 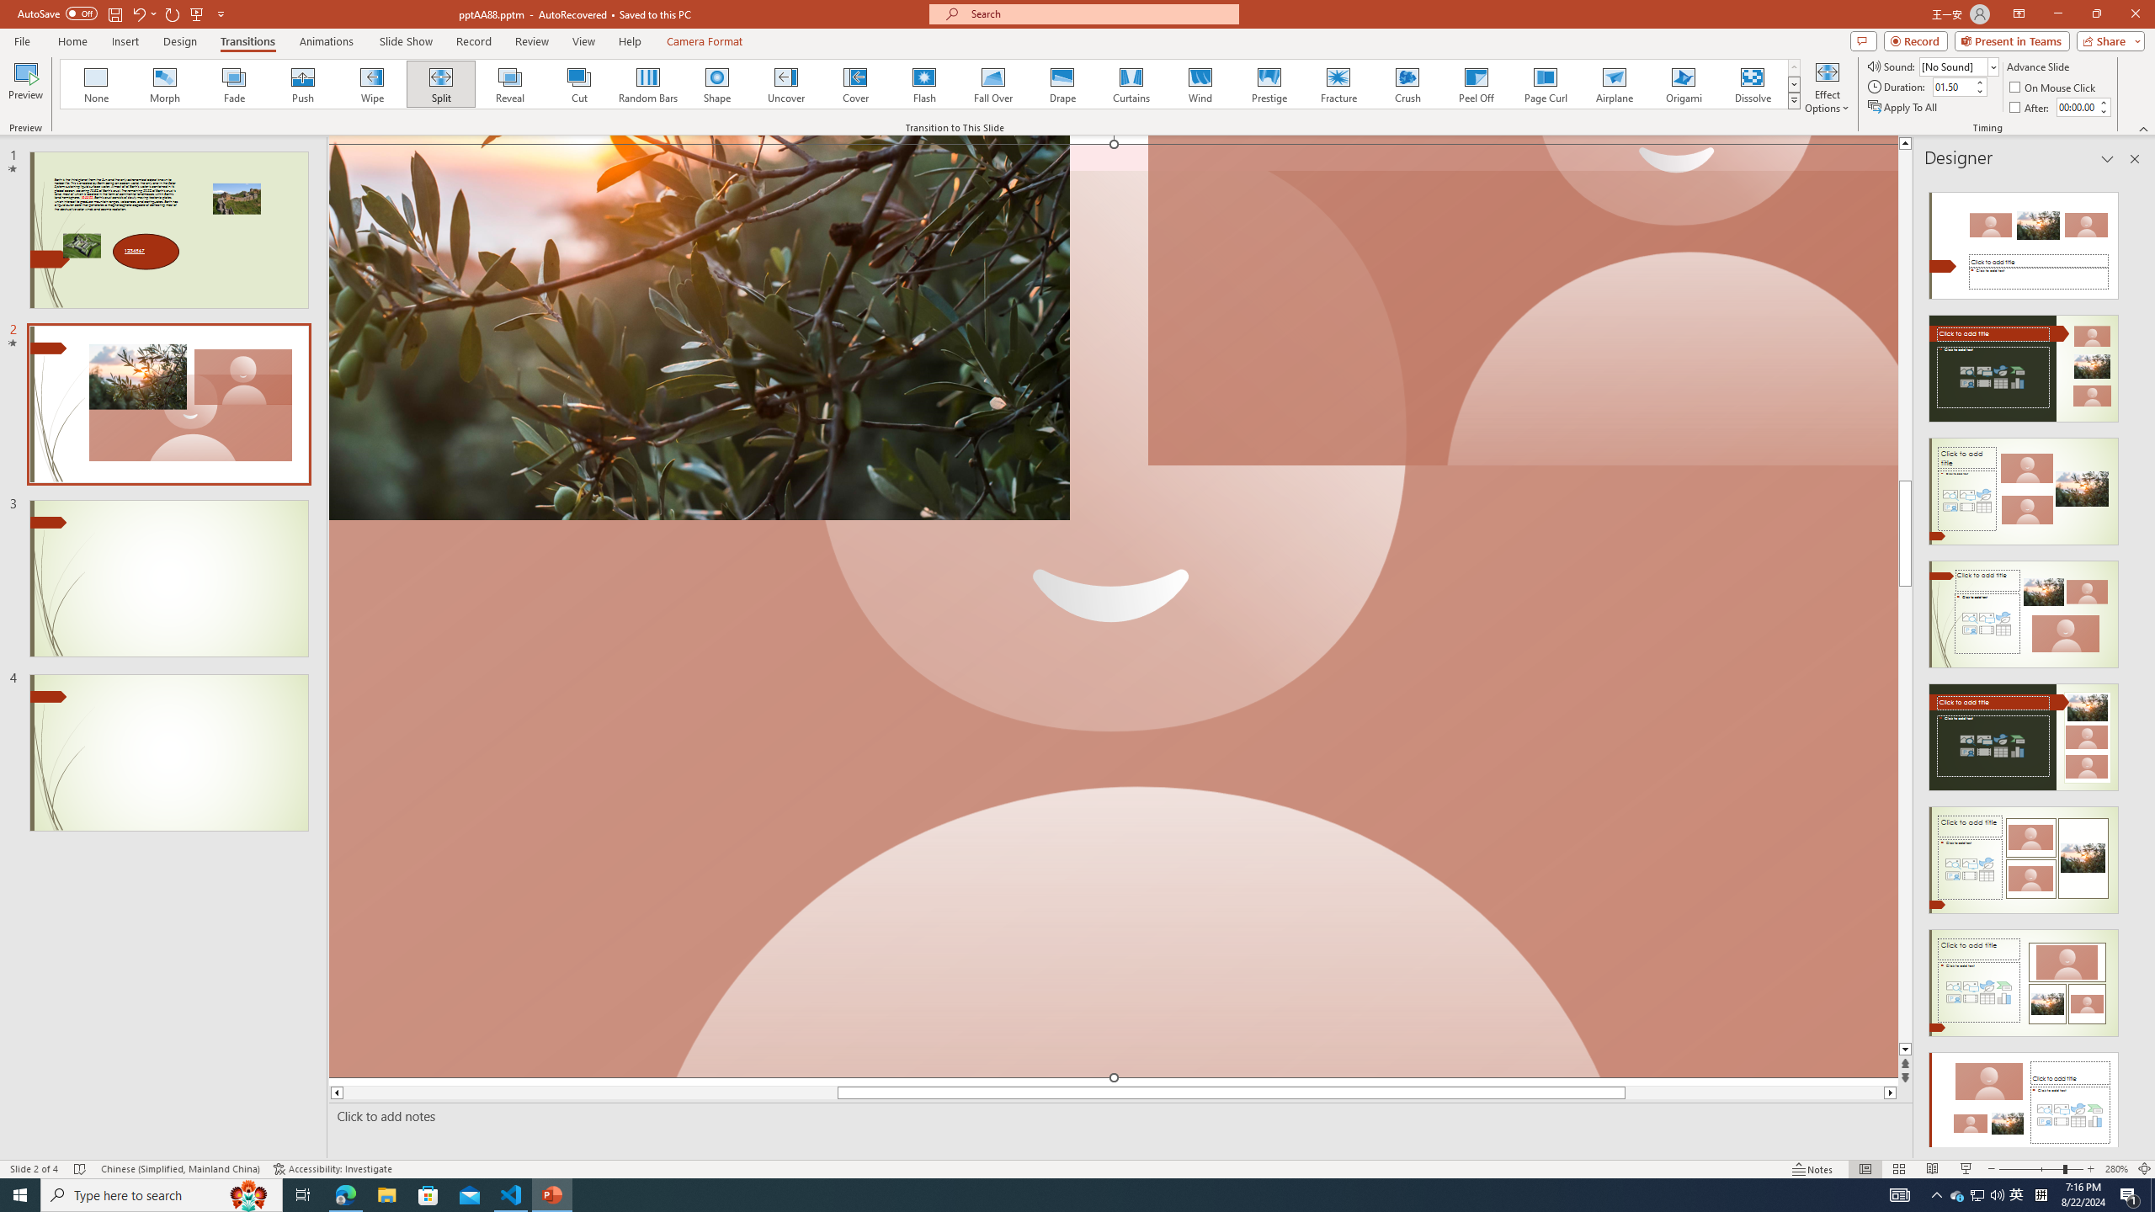 What do you see at coordinates (1545, 84) in the screenshot?
I see `Page Curl` at bounding box center [1545, 84].